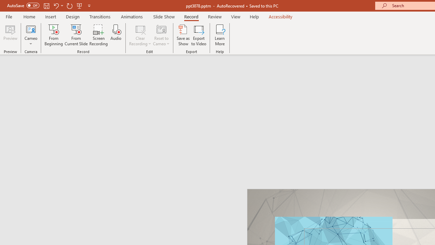 The image size is (435, 245). I want to click on Export to Video, so click(199, 35).